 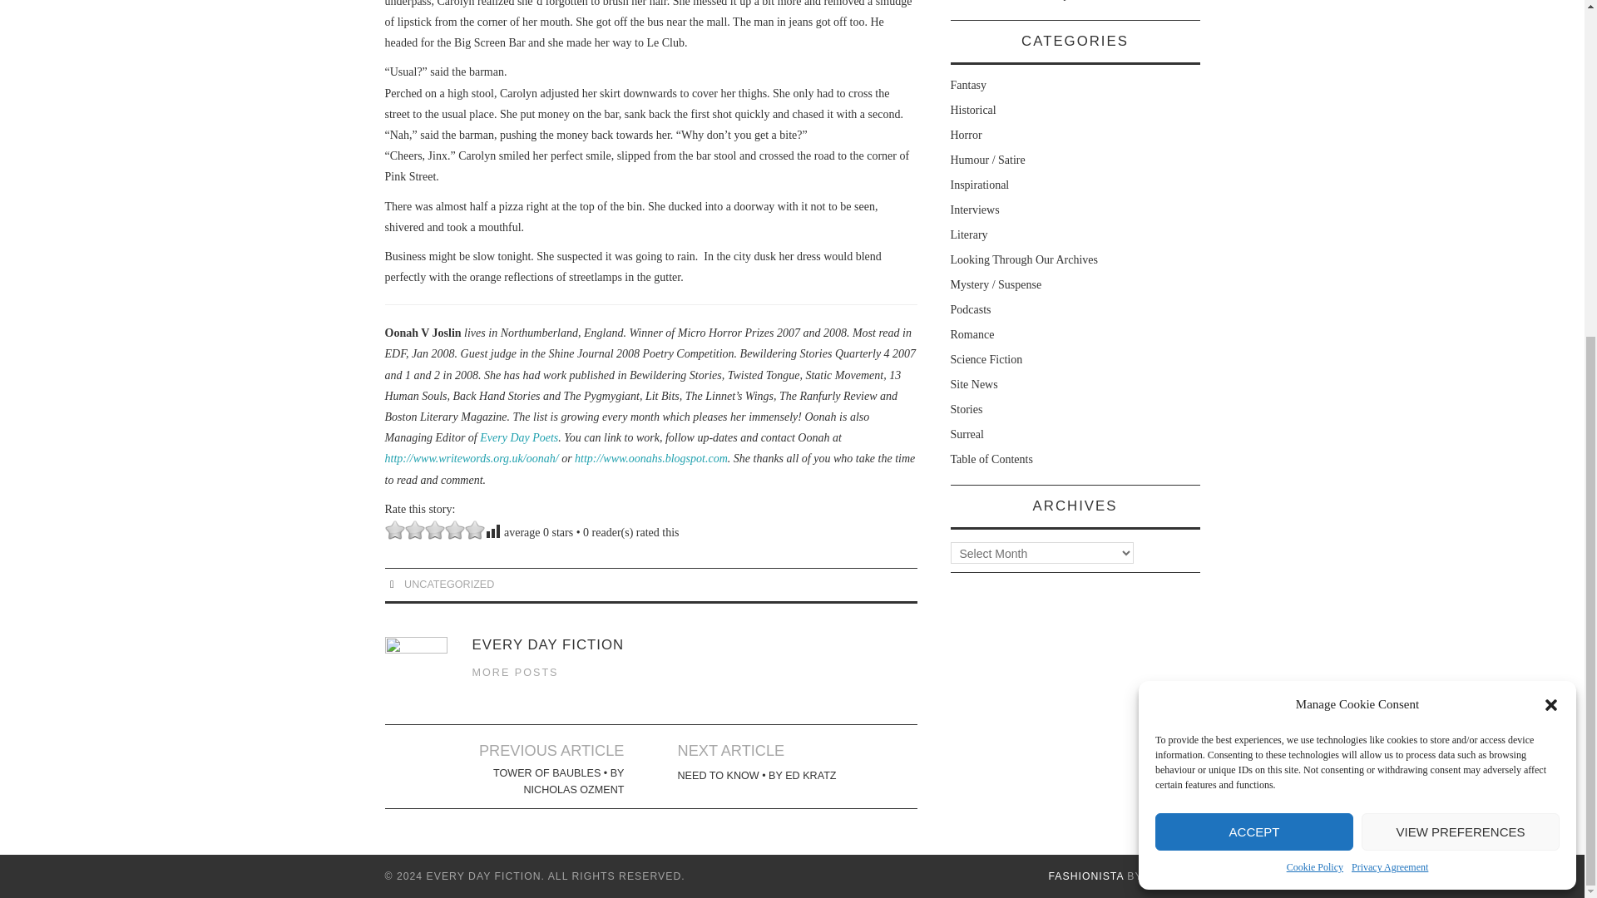 What do you see at coordinates (519, 437) in the screenshot?
I see `Every Day Poets` at bounding box center [519, 437].